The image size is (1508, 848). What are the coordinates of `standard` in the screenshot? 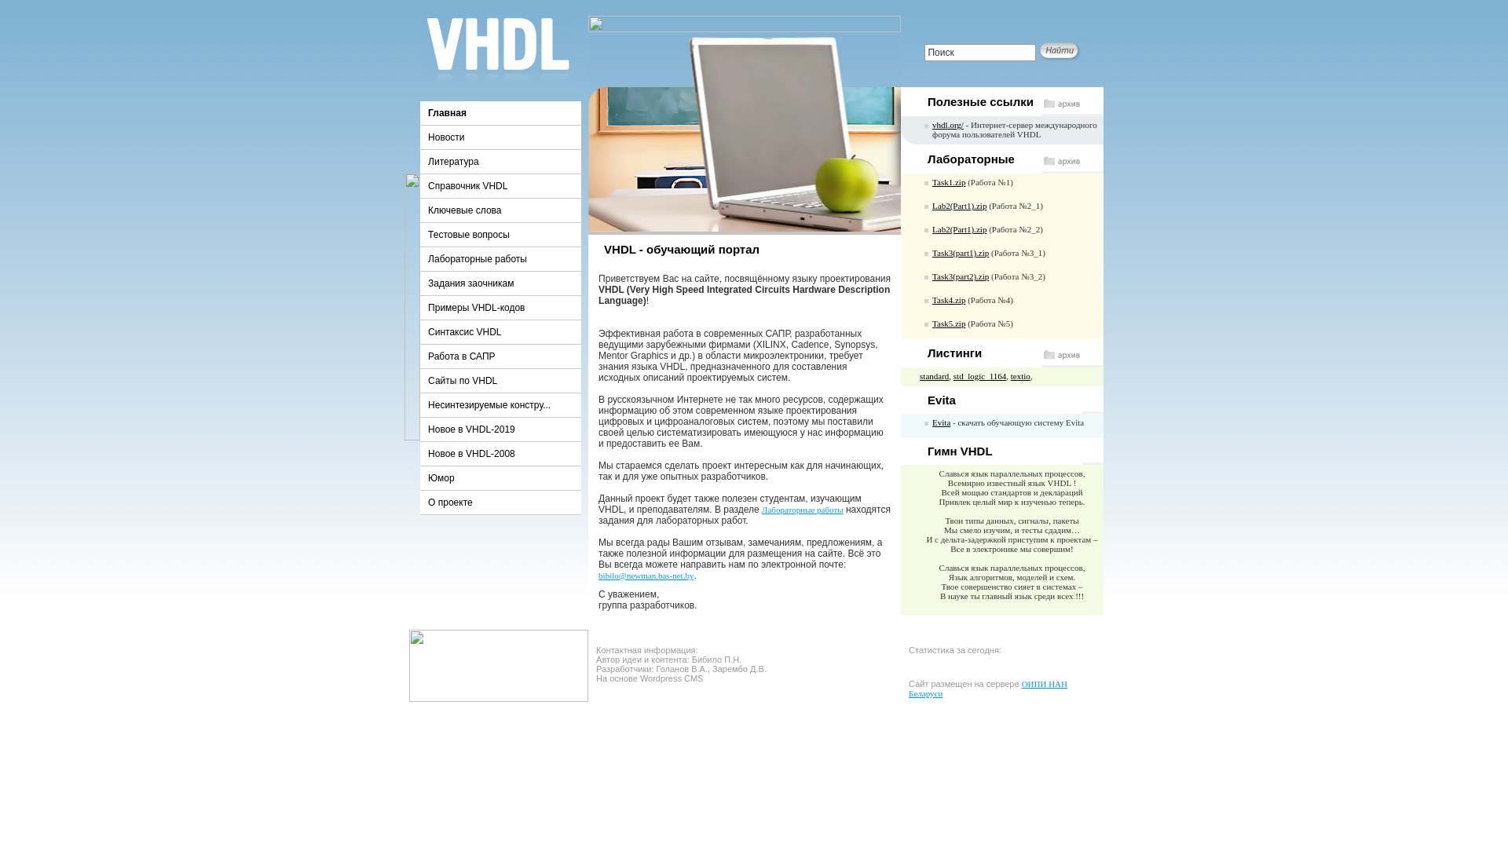 It's located at (935, 376).